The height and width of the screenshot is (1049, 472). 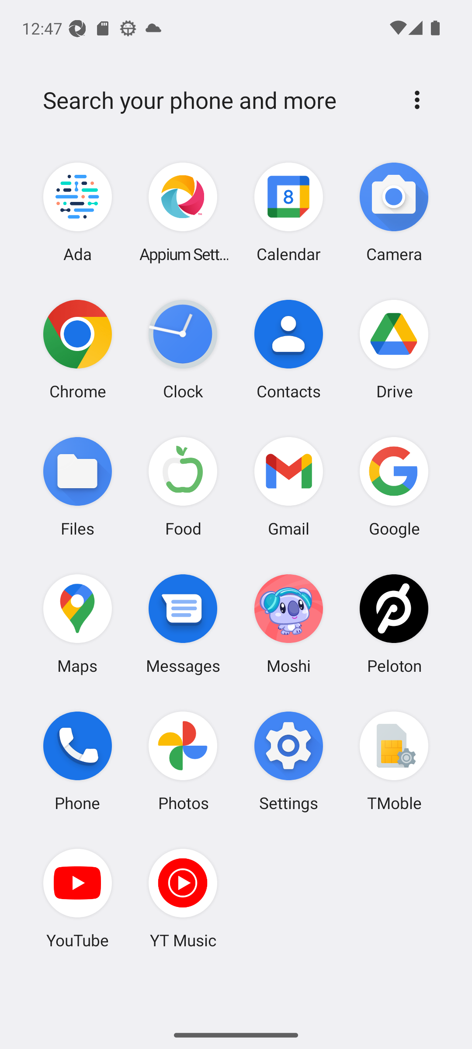 What do you see at coordinates (78, 349) in the screenshot?
I see `Chrome` at bounding box center [78, 349].